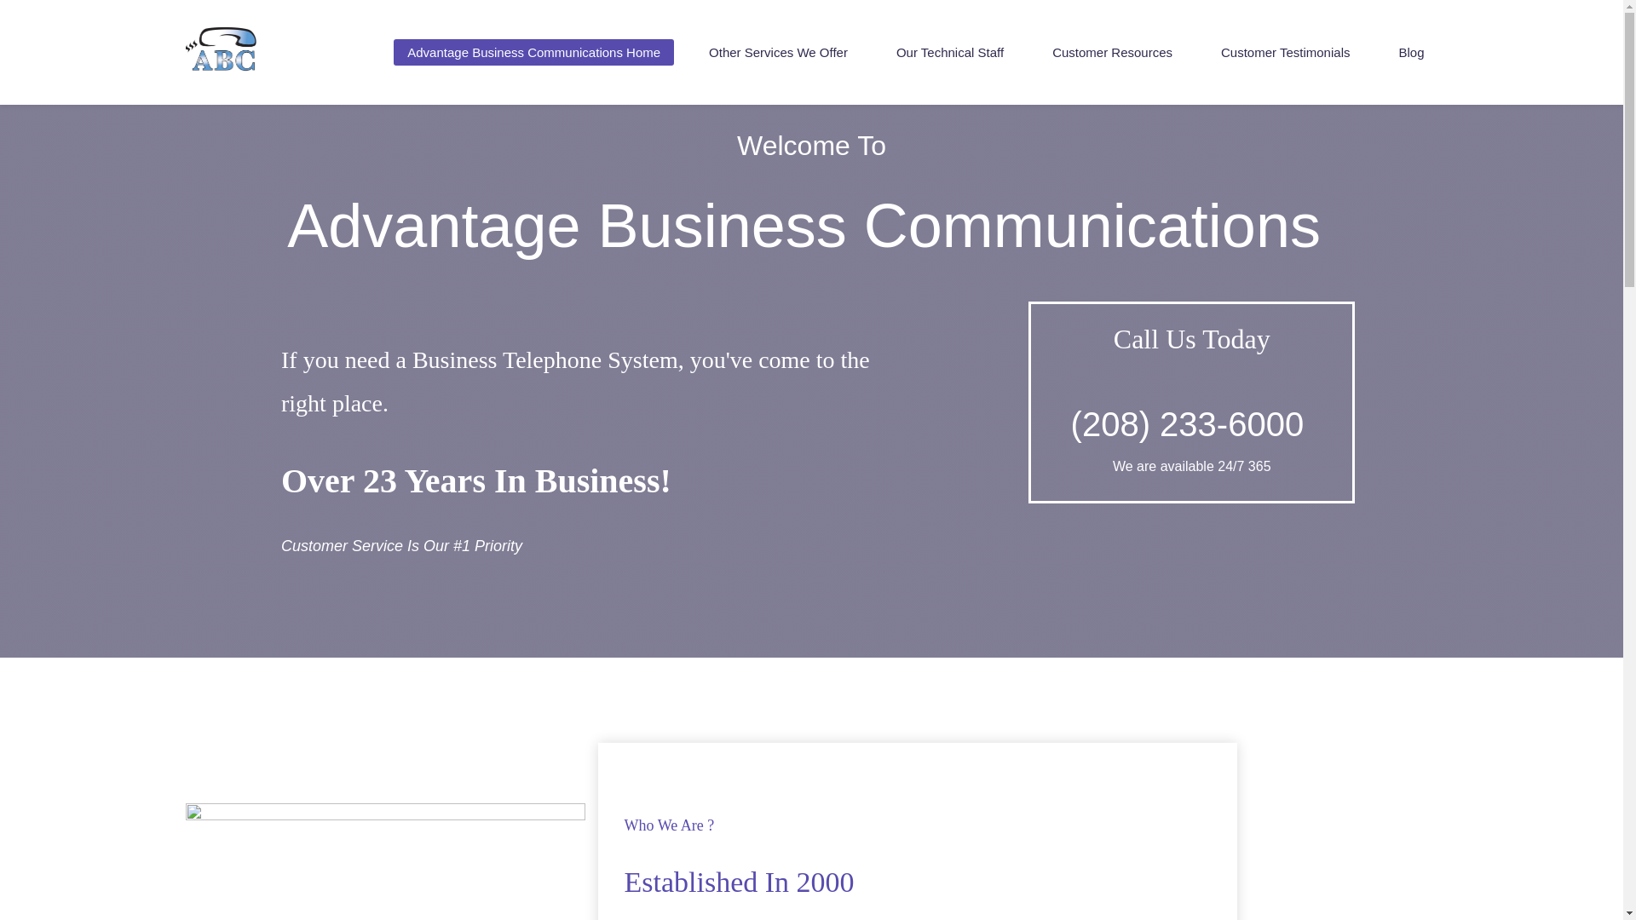 The image size is (1636, 920). I want to click on Blog, so click(1411, 52).